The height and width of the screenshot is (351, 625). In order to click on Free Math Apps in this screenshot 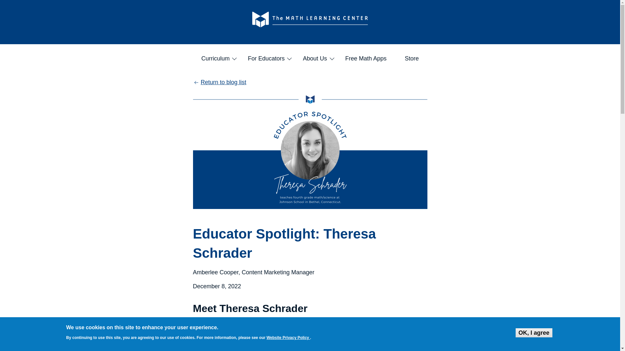, I will do `click(366, 58)`.